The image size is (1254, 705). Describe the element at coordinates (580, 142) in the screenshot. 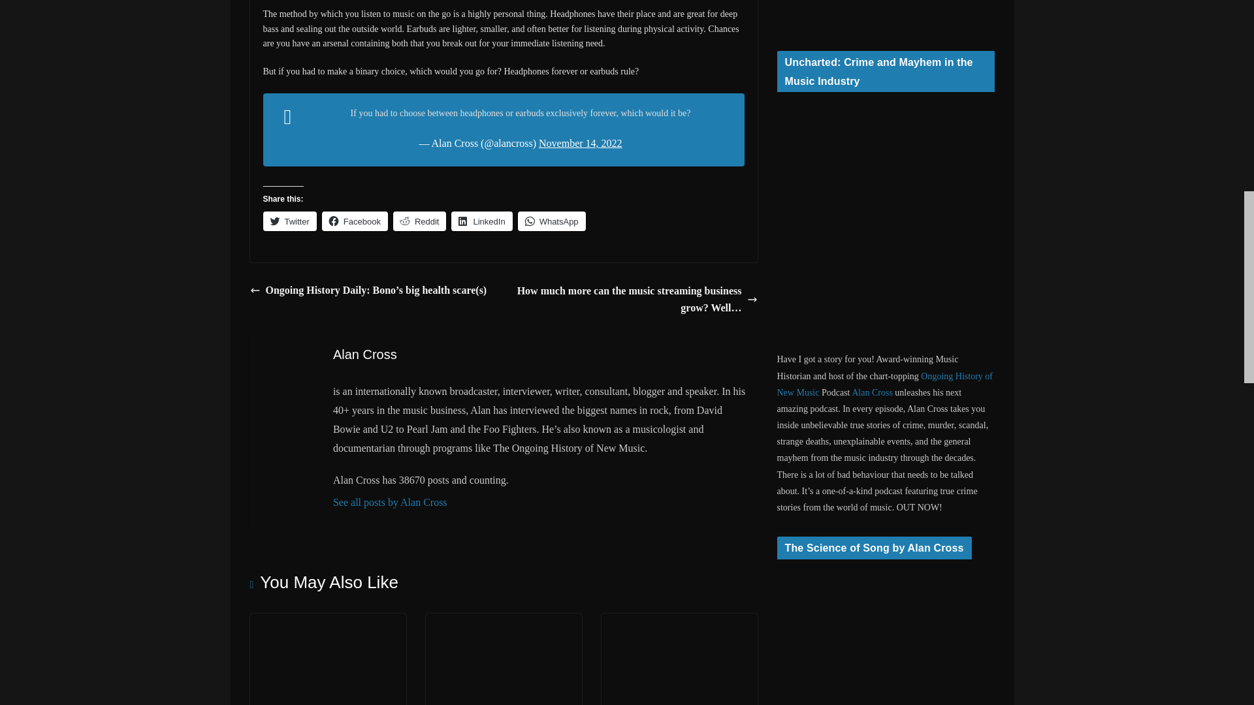

I see `November 14, 2022` at that location.